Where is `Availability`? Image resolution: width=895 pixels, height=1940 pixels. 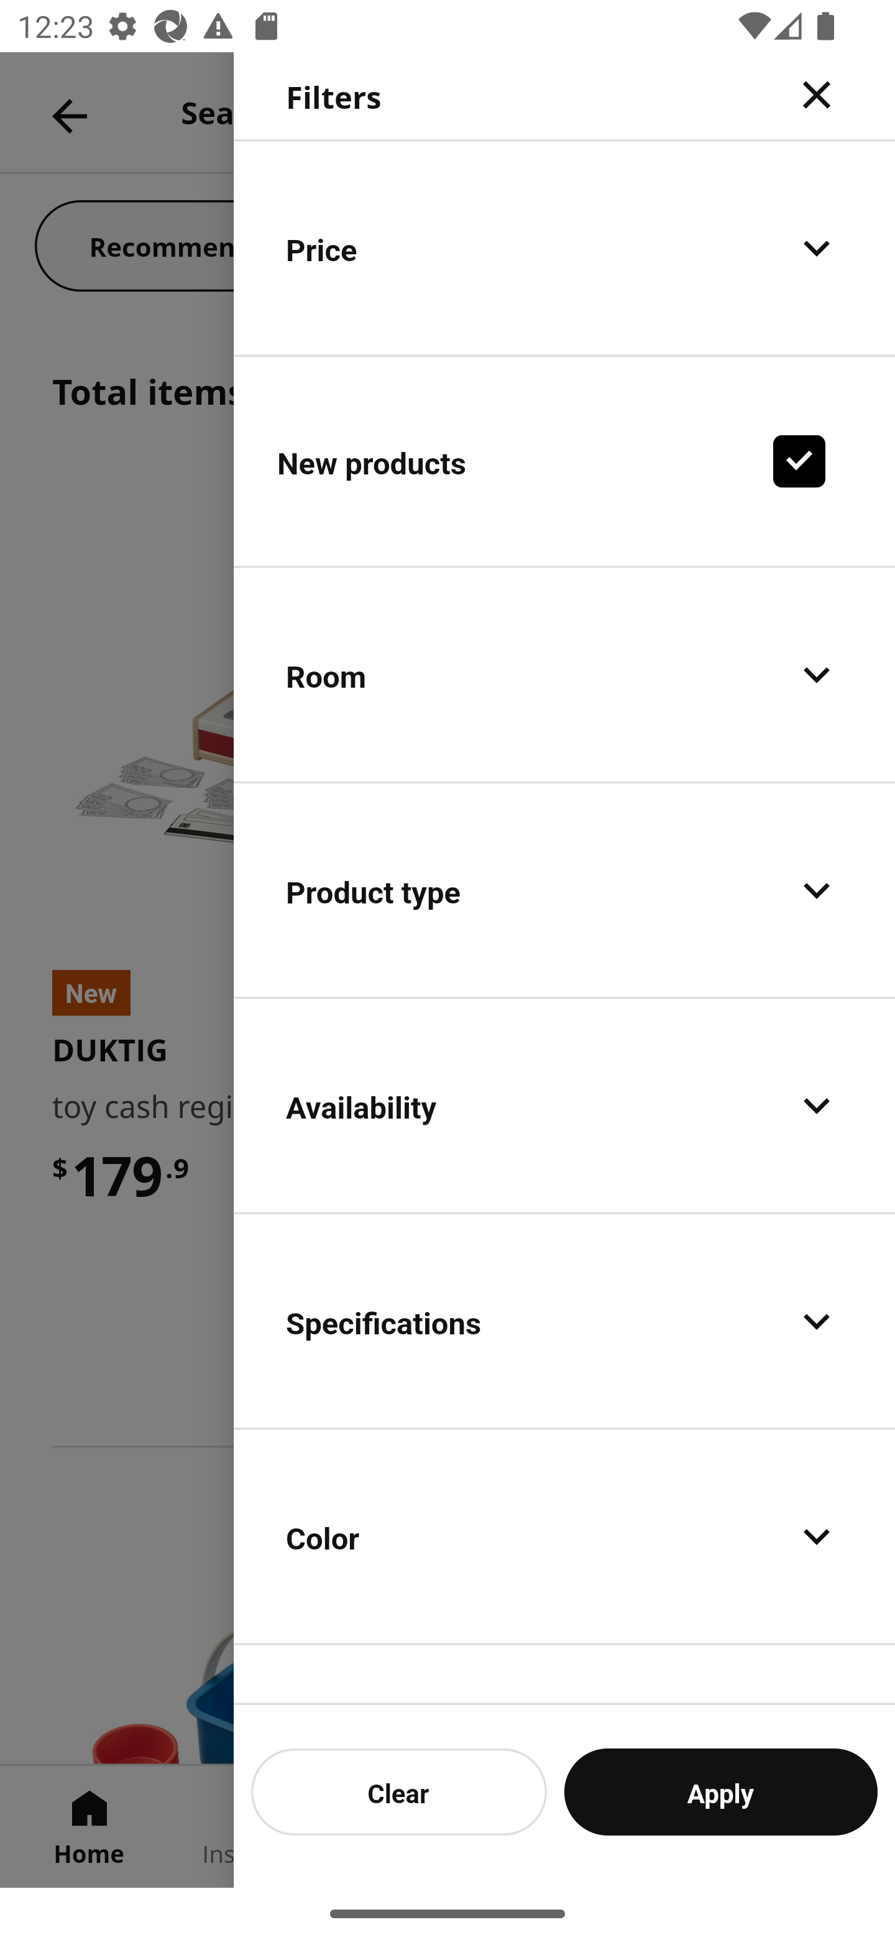
Availability is located at coordinates (564, 1106).